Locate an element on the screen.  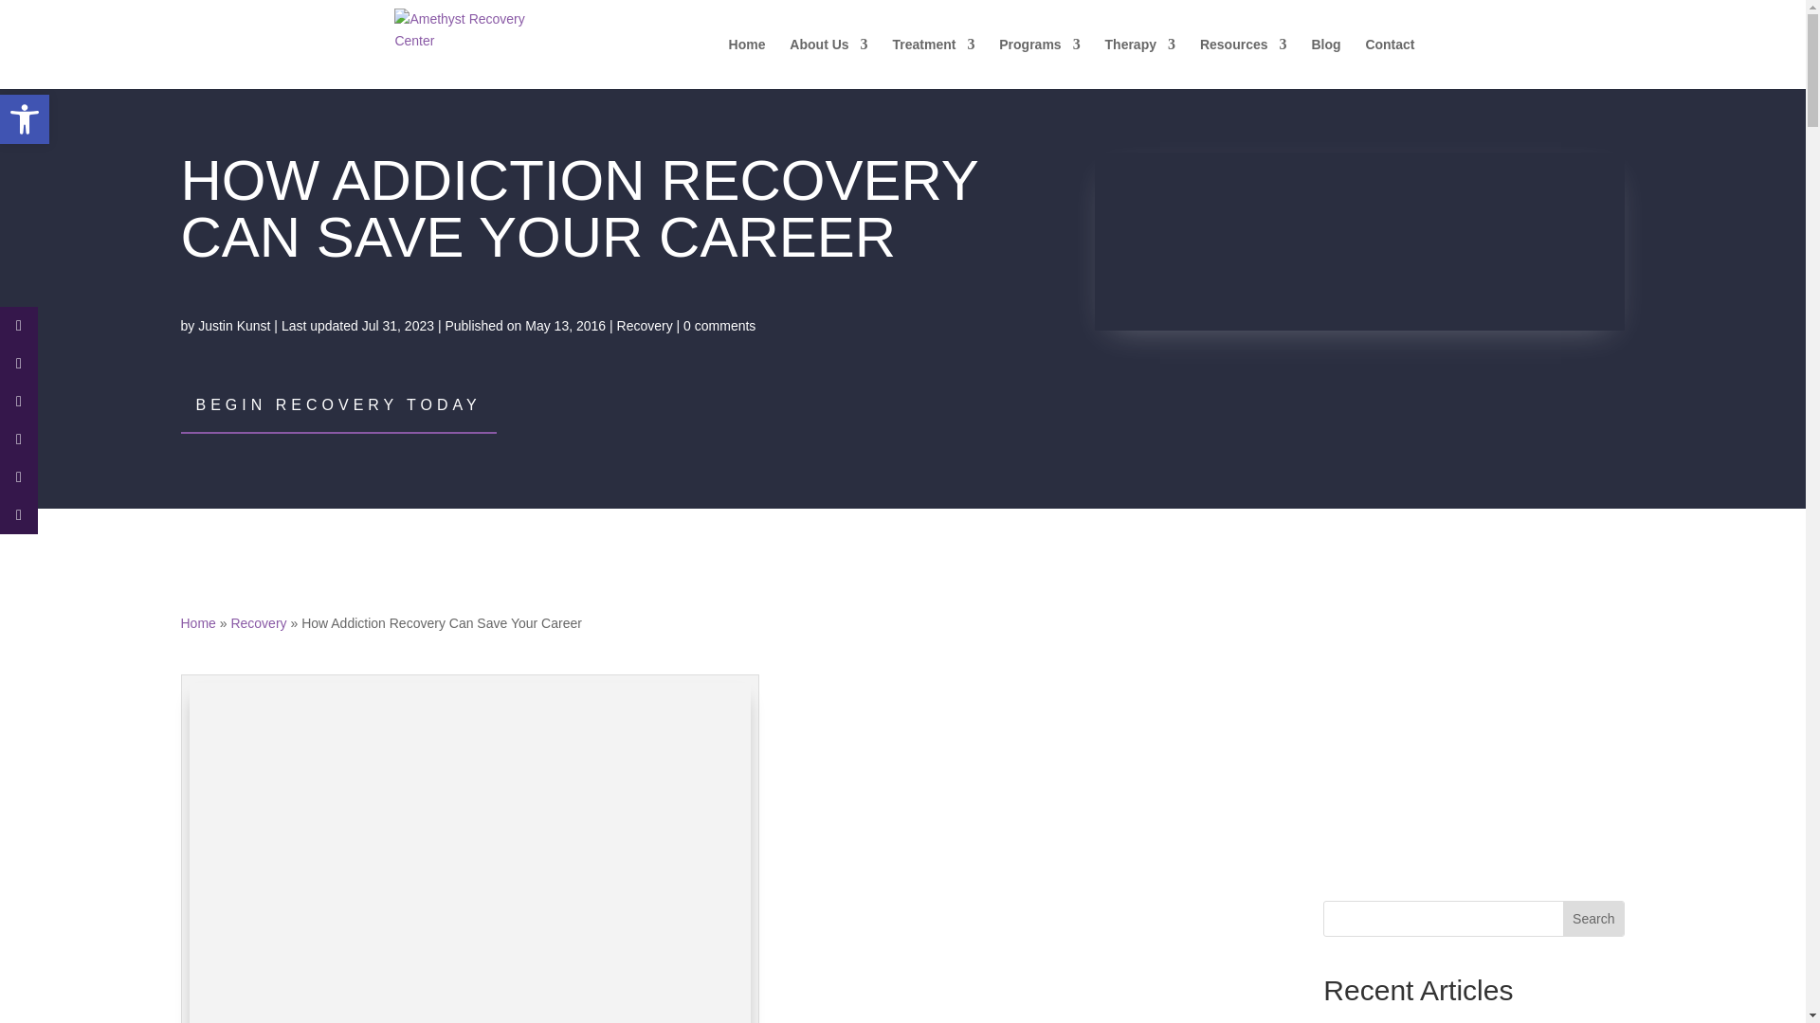
Justin Kunst is located at coordinates (233, 326).